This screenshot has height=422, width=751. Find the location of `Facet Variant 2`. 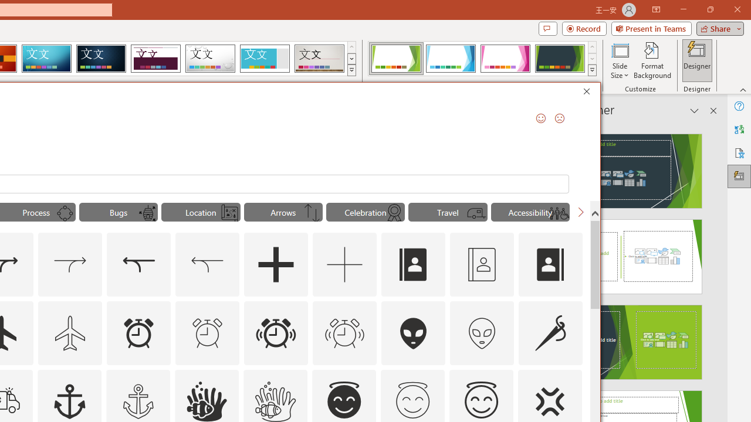

Facet Variant 2 is located at coordinates (451, 59).